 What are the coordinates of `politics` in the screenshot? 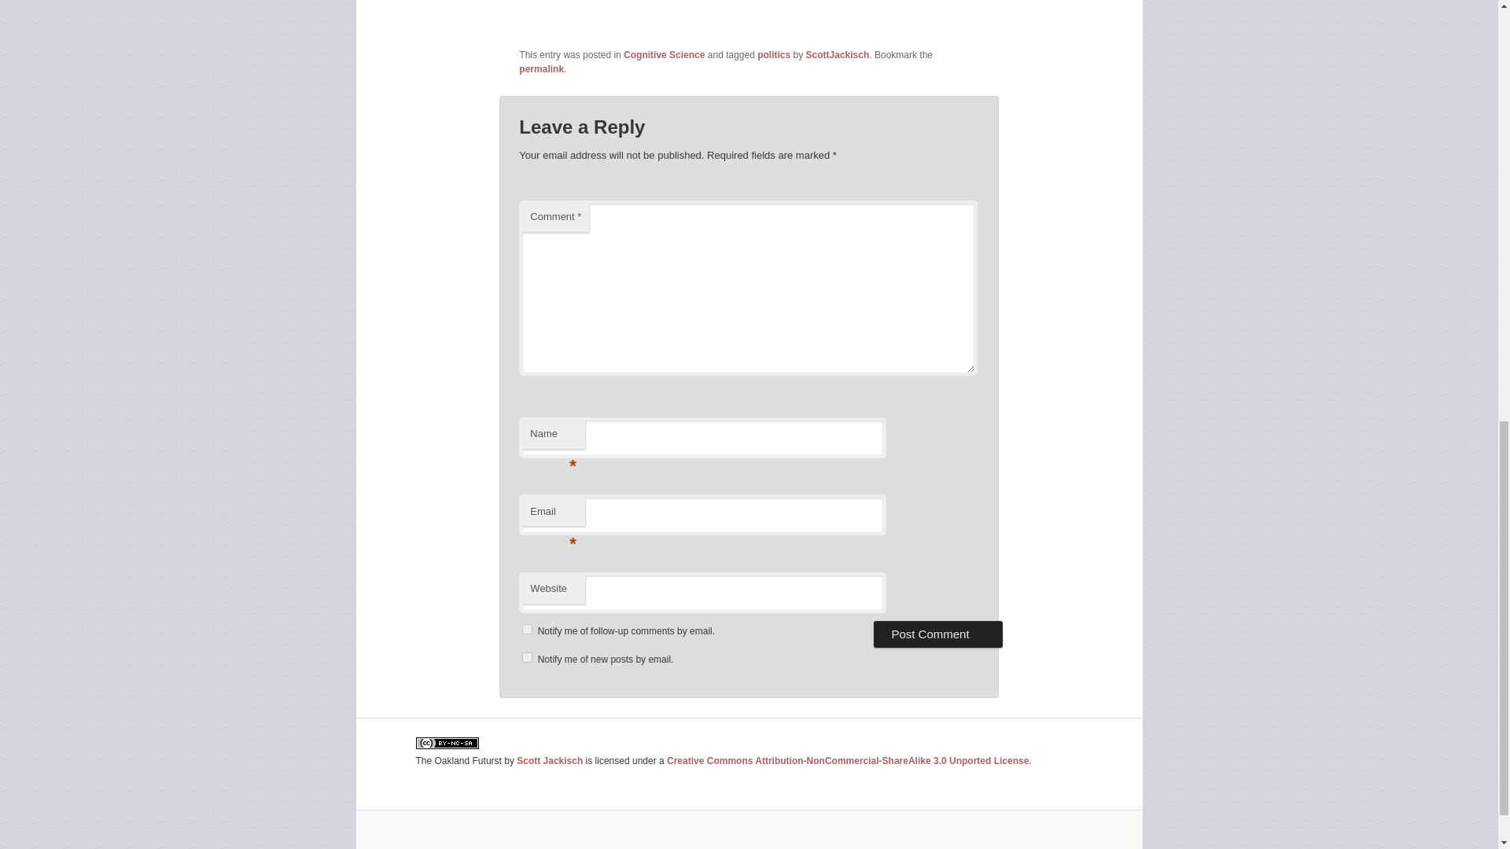 It's located at (774, 54).